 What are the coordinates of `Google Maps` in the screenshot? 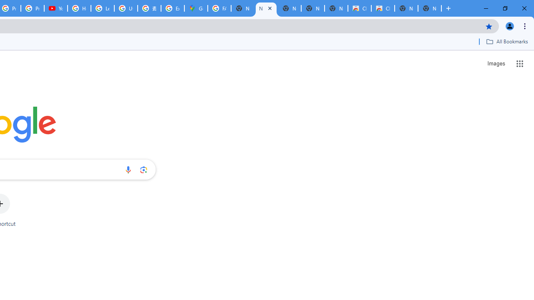 It's located at (196, 8).